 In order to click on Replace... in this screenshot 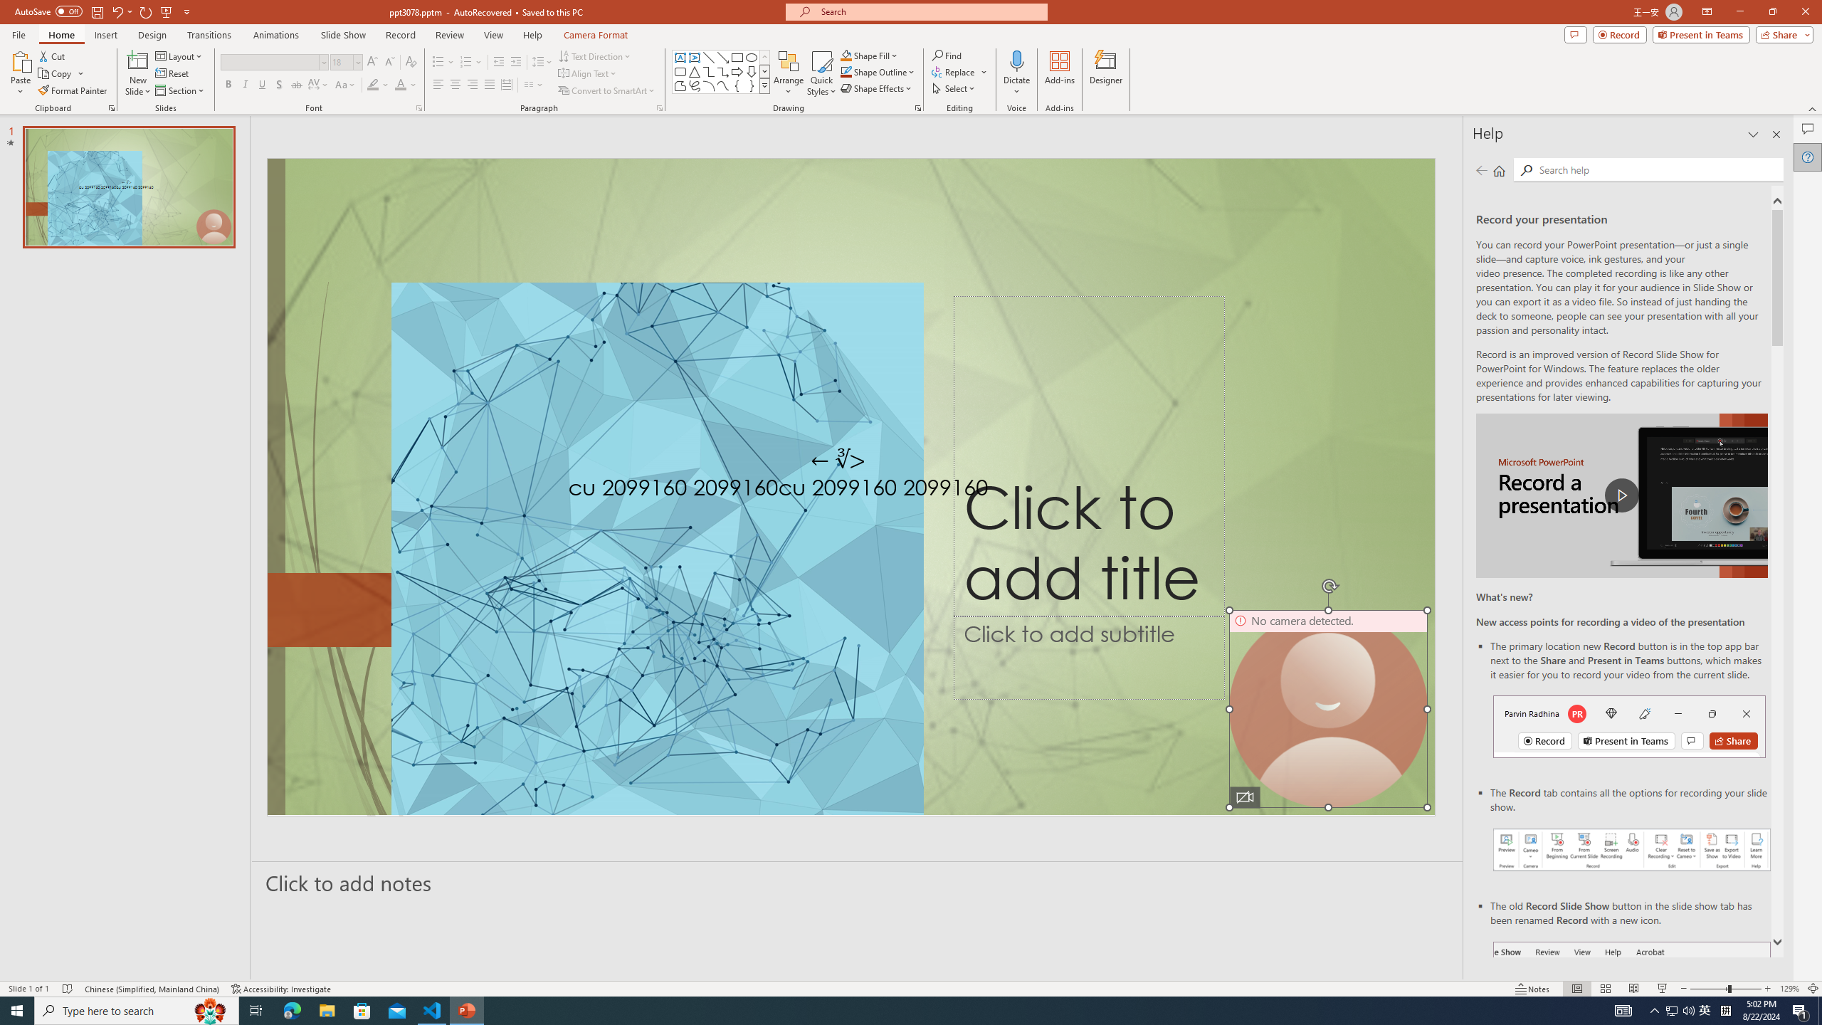, I will do `click(954, 71)`.